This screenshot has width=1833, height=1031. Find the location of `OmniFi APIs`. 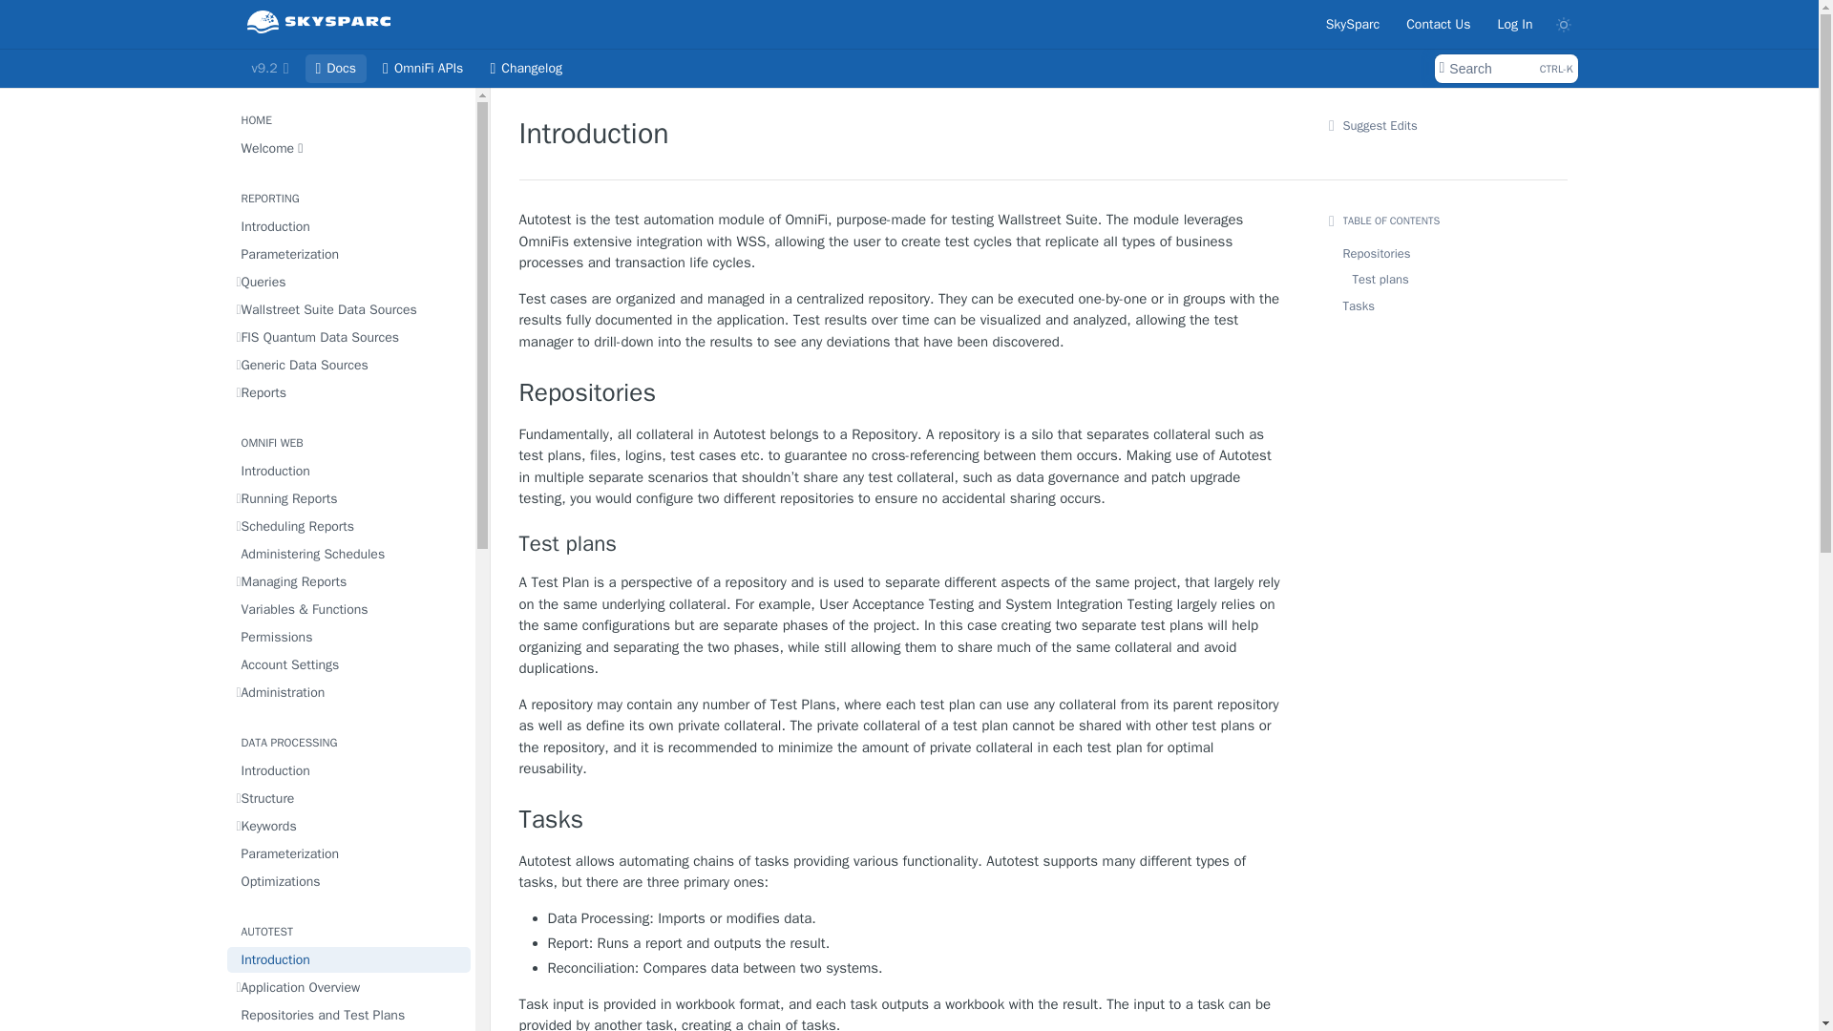

OmniFi APIs is located at coordinates (1505, 69).